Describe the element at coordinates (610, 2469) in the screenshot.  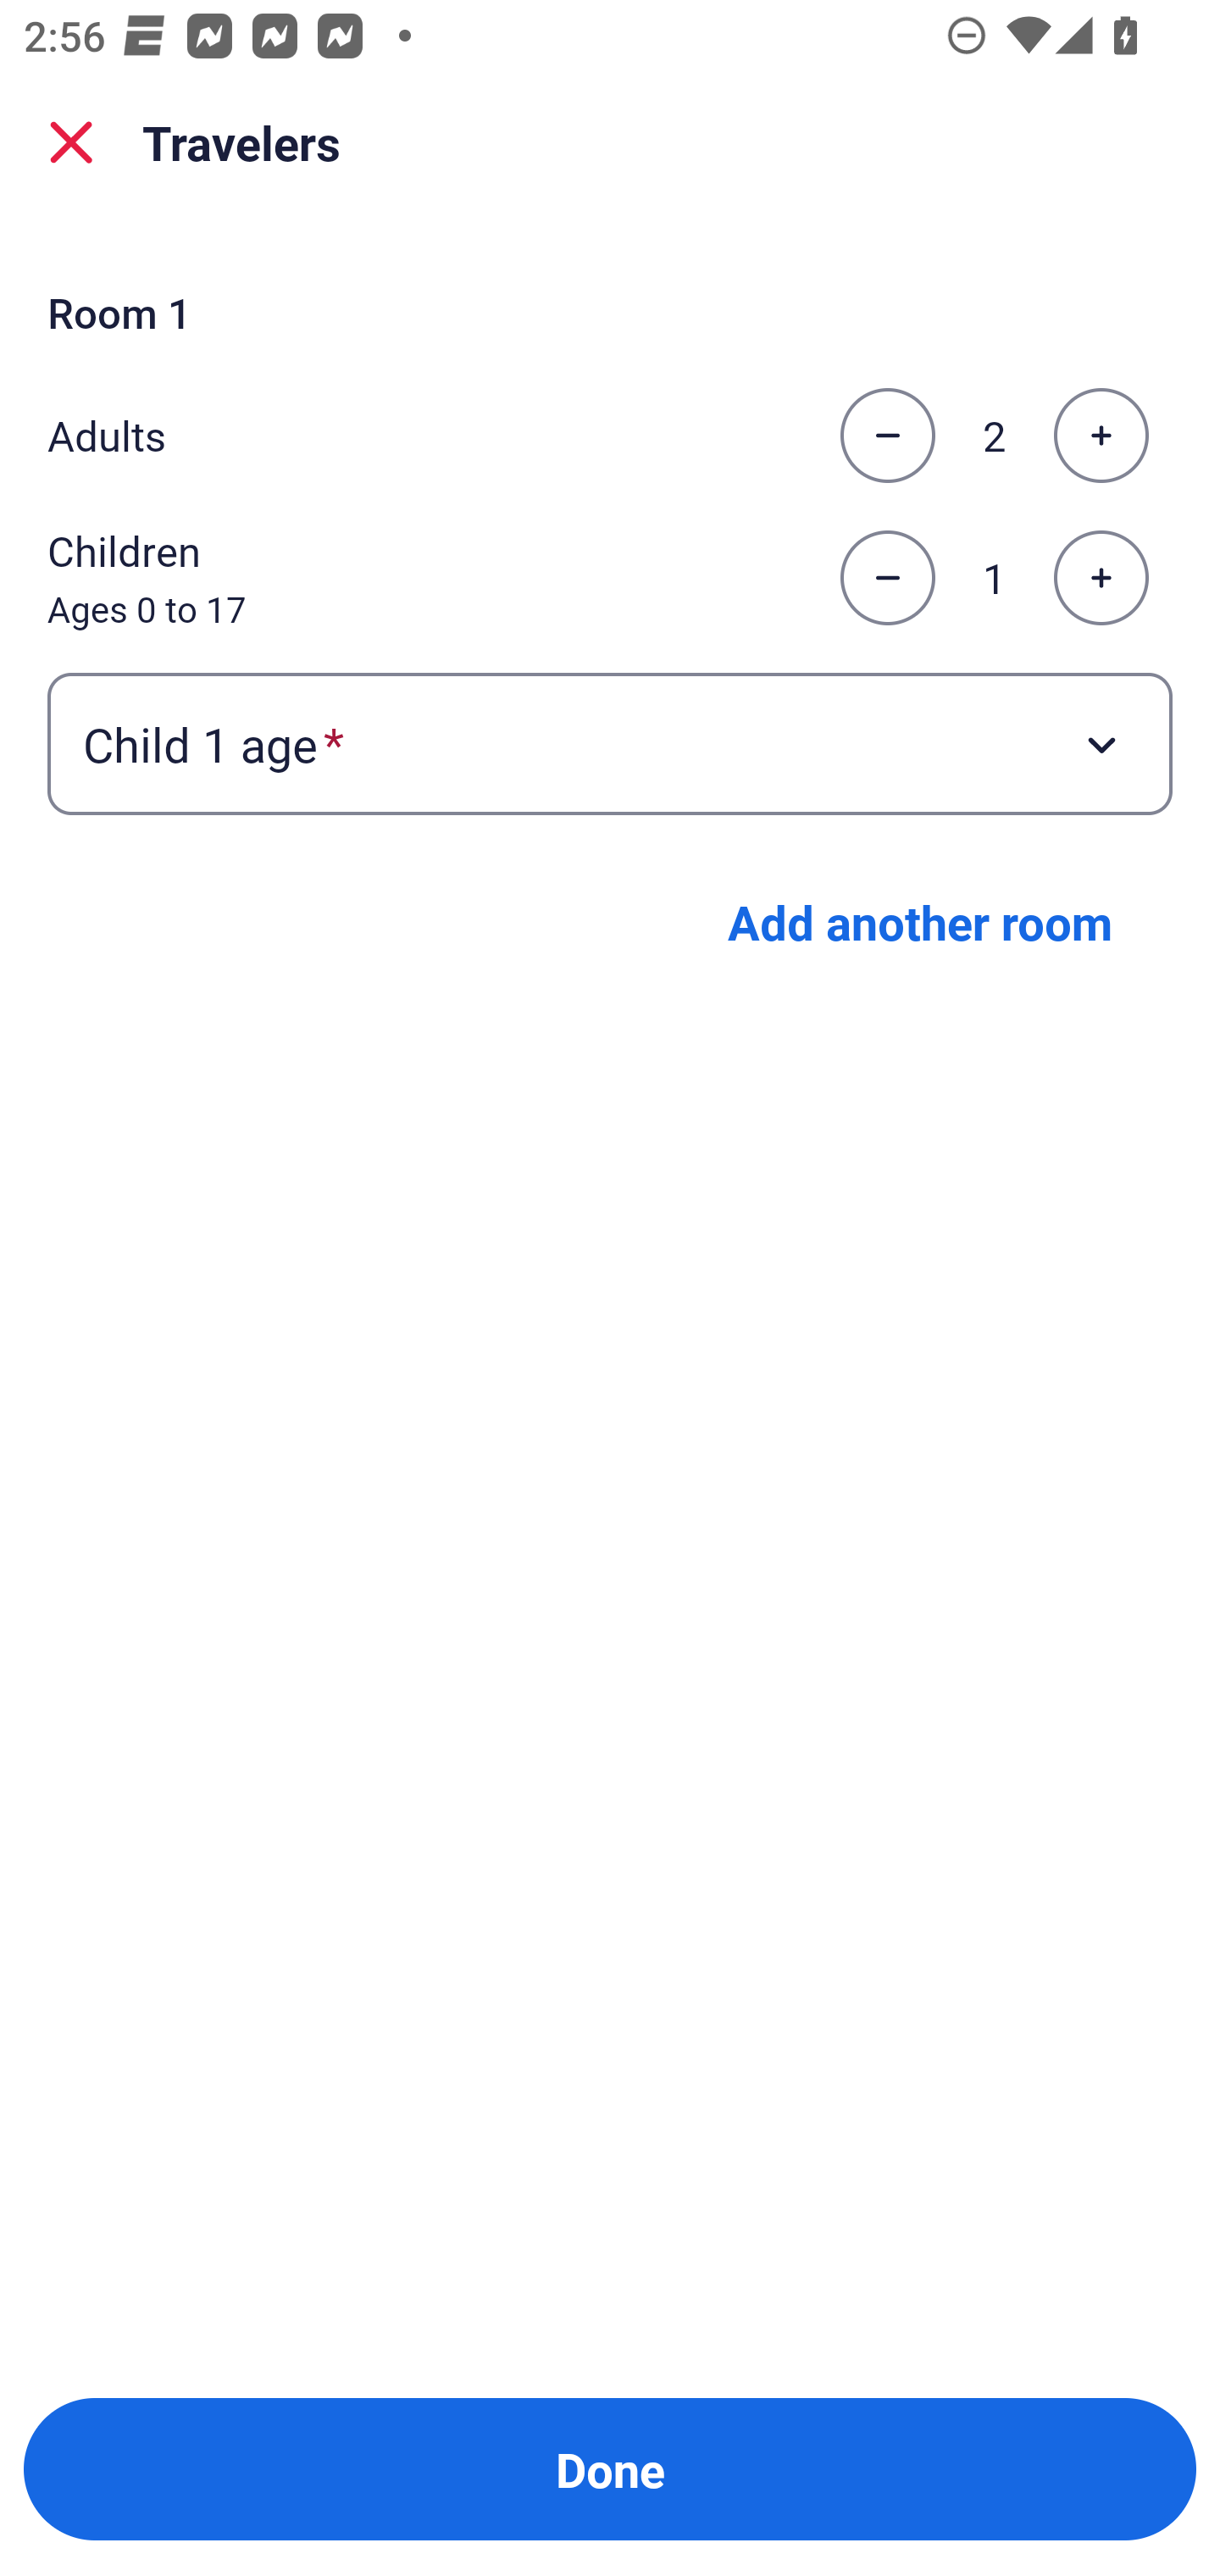
I see `Done` at that location.